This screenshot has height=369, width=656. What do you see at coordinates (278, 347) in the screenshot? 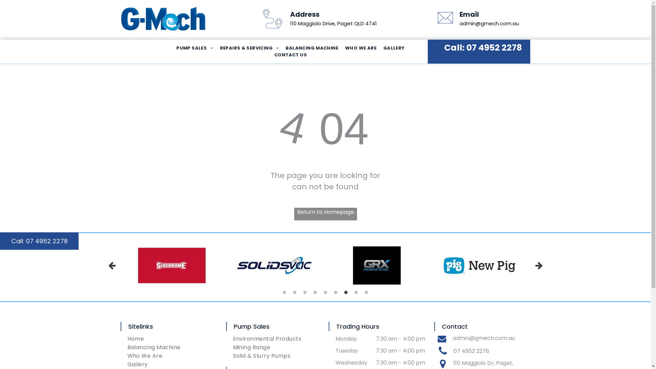
I see `Mining Range` at bounding box center [278, 347].